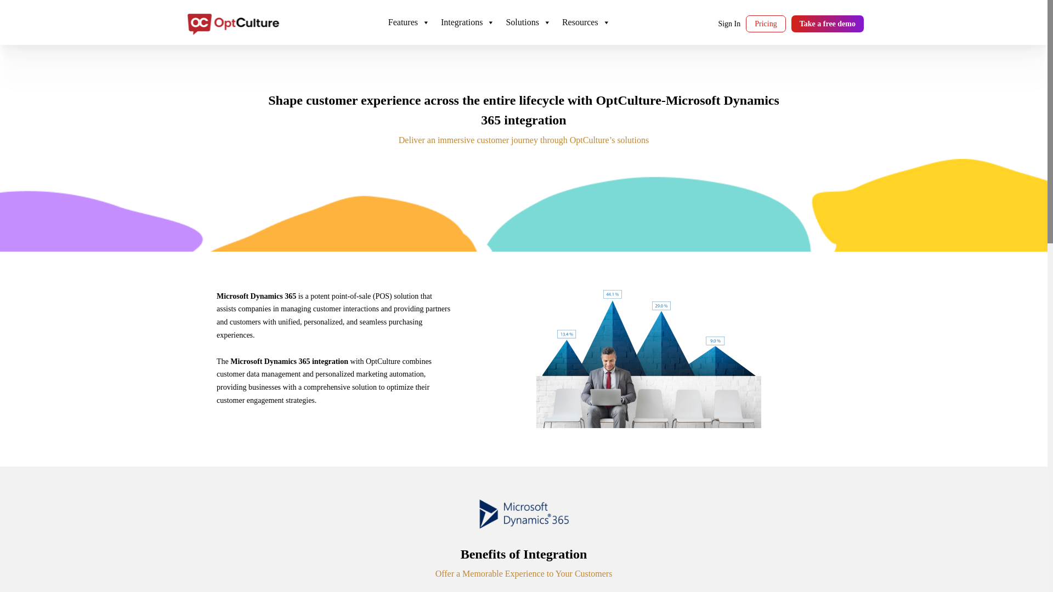  Describe the element at coordinates (409, 22) in the screenshot. I see `MnEimqcVb8` at that location.